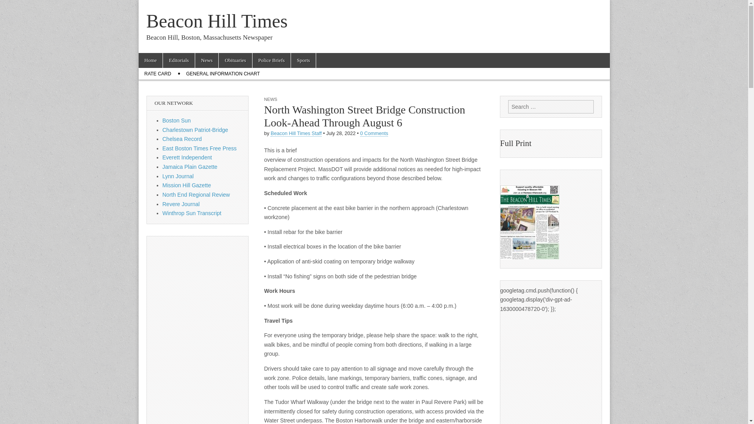  I want to click on Boston Sun, so click(177, 121).